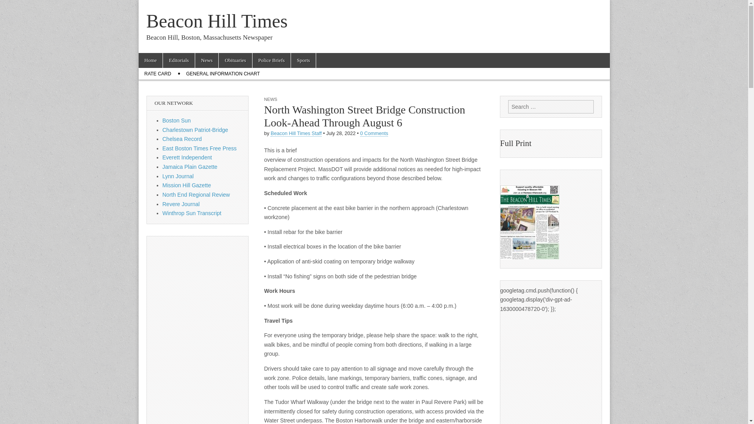  I want to click on Boston Sun, so click(177, 121).